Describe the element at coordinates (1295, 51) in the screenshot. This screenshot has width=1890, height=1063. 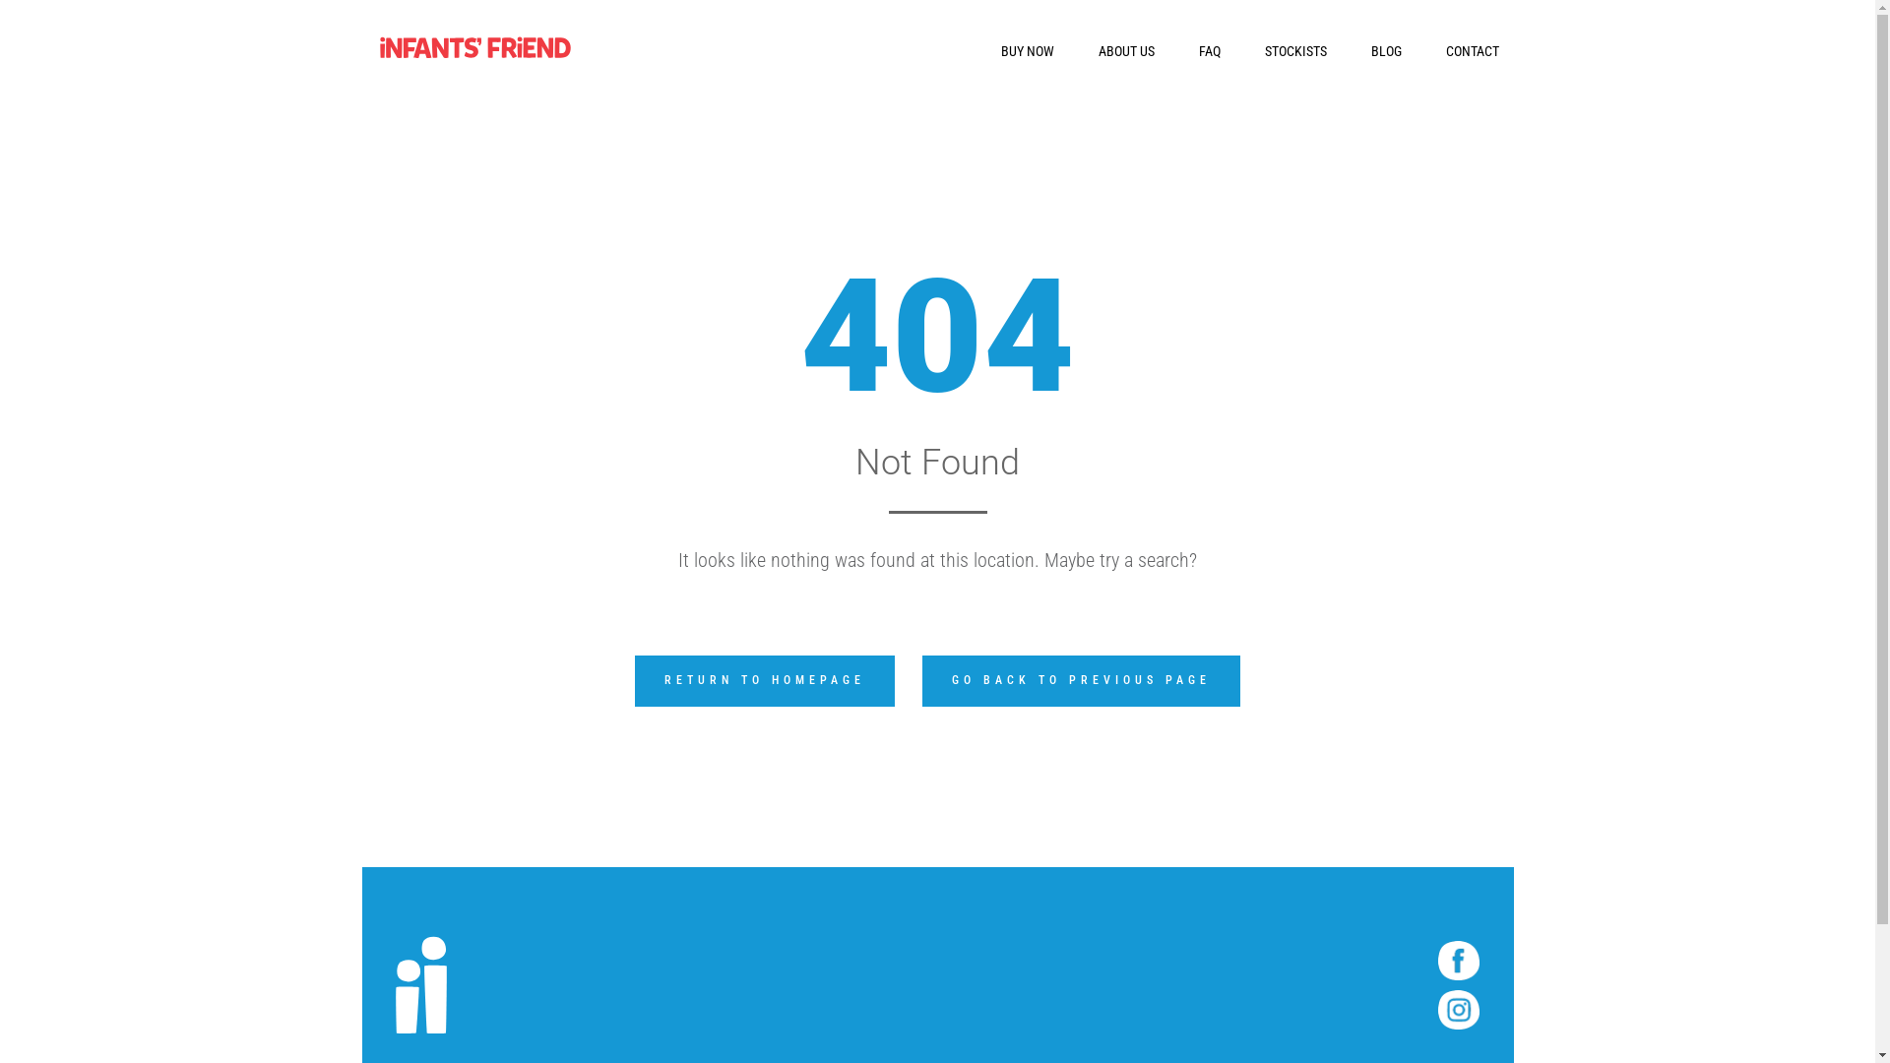
I see `STOCKISTS` at that location.